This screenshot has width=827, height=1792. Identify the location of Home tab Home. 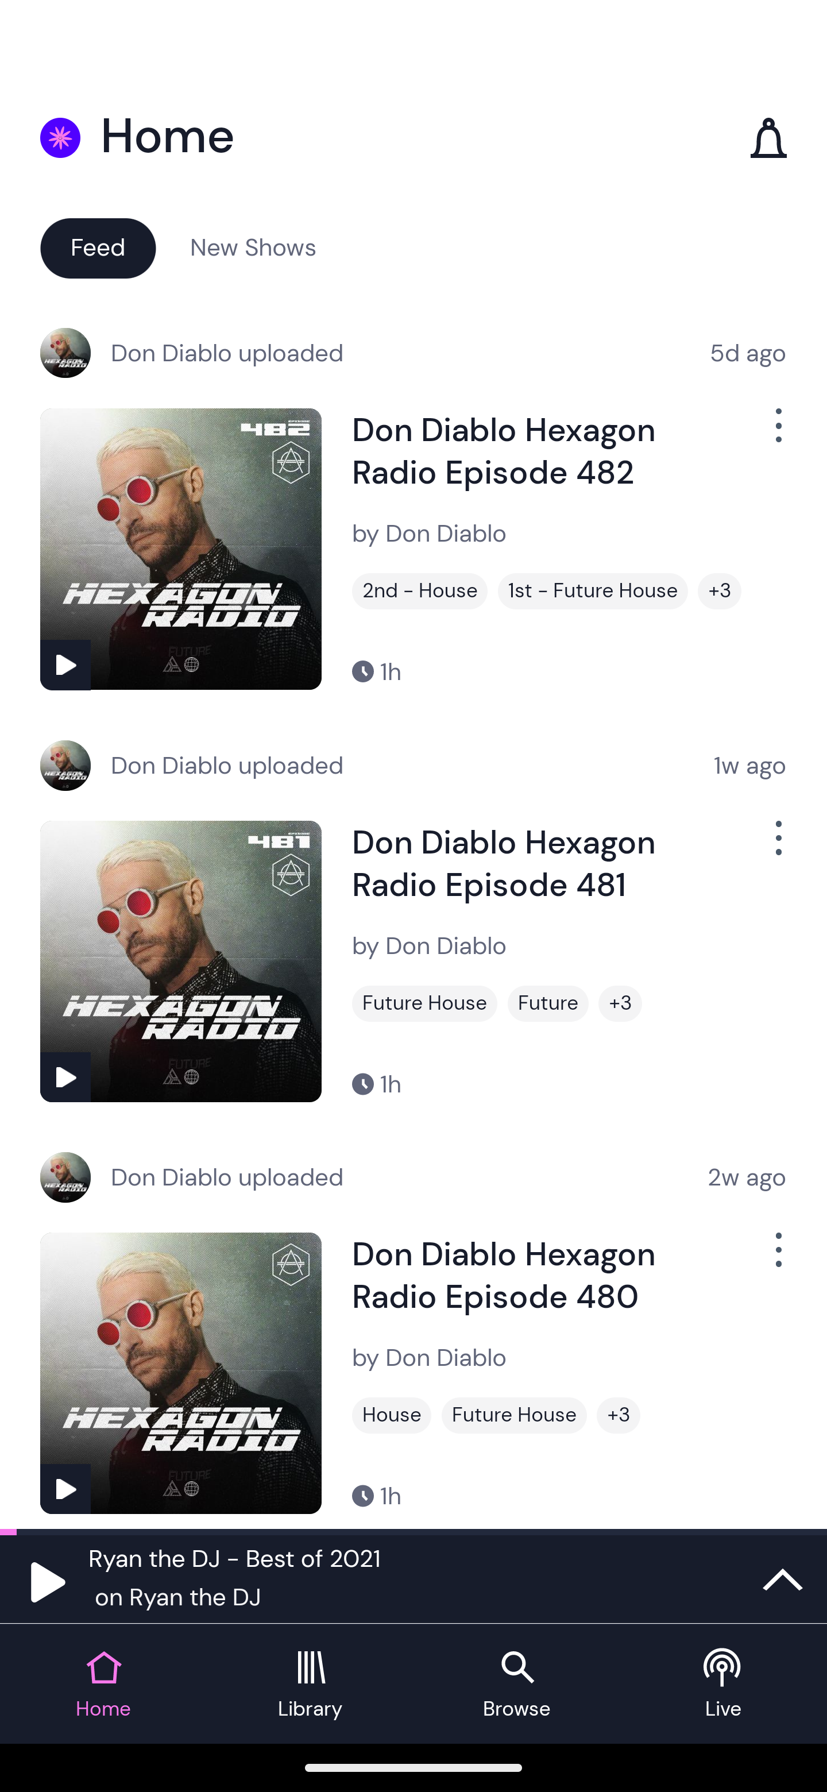
(103, 1684).